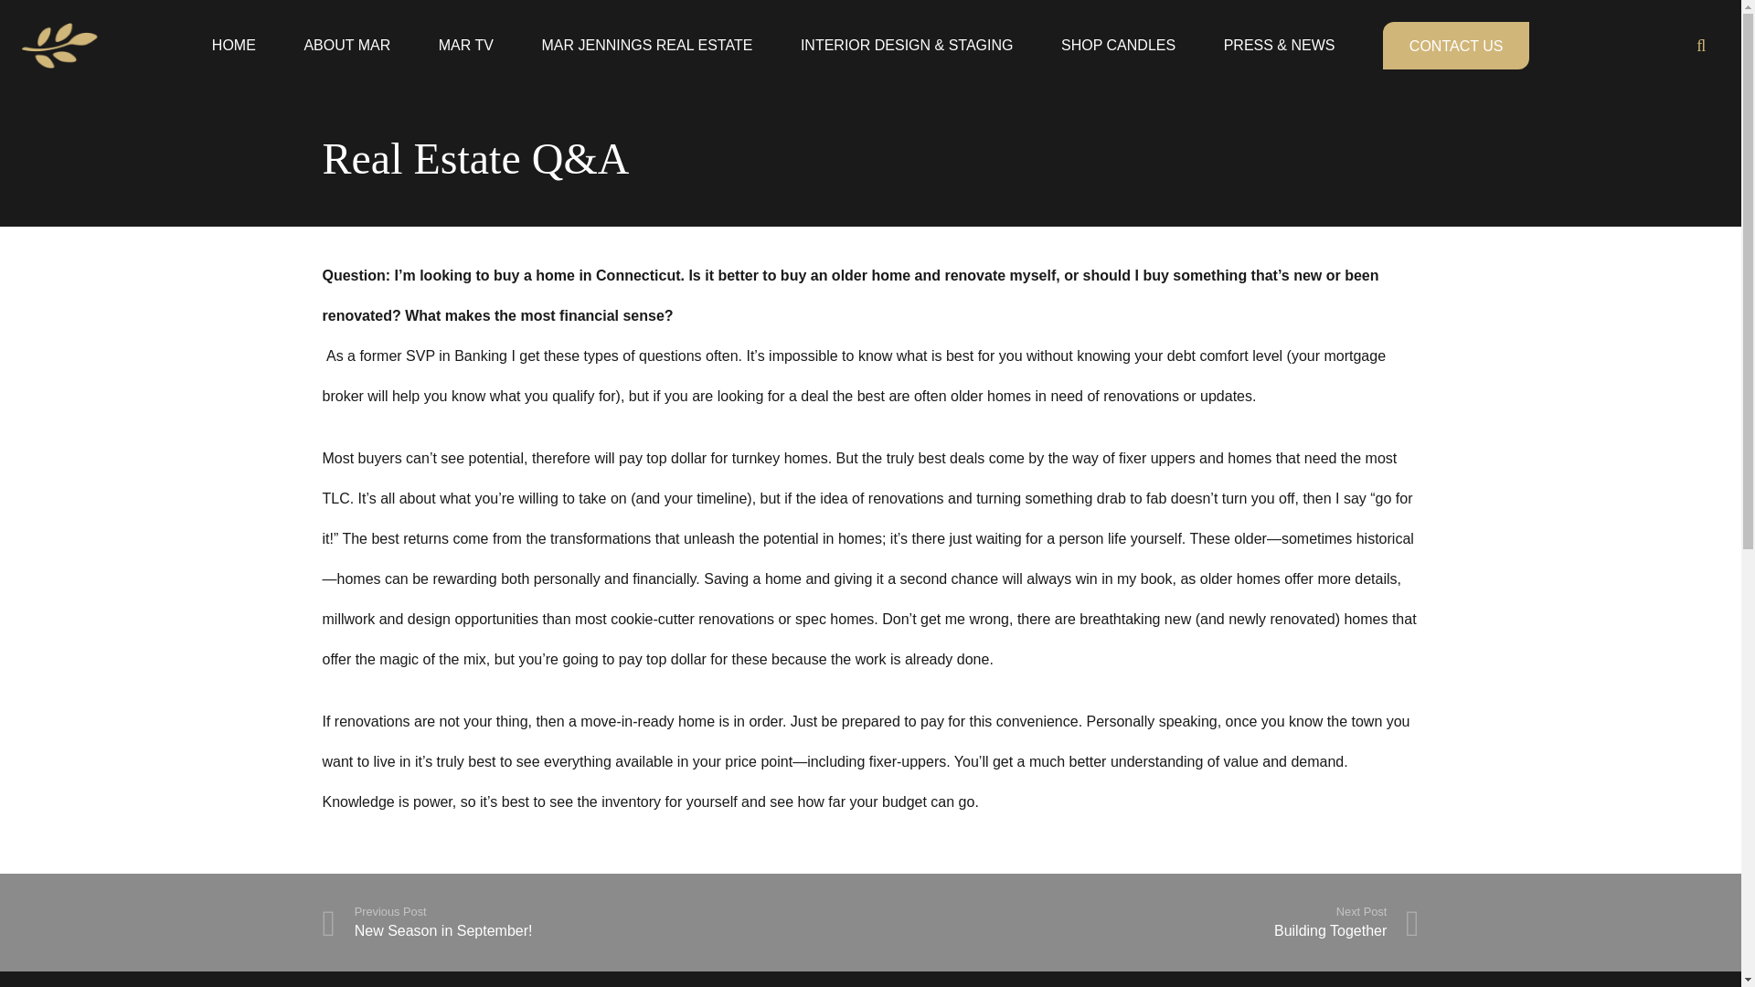 The width and height of the screenshot is (1755, 987). What do you see at coordinates (596, 923) in the screenshot?
I see `MAR JENNINGS REAL ESTATE` at bounding box center [596, 923].